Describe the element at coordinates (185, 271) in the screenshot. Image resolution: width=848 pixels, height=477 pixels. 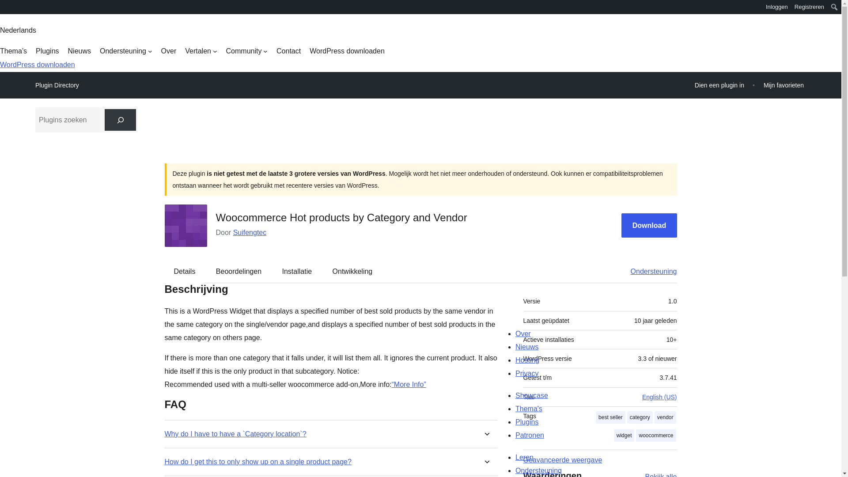
I see `Details` at that location.